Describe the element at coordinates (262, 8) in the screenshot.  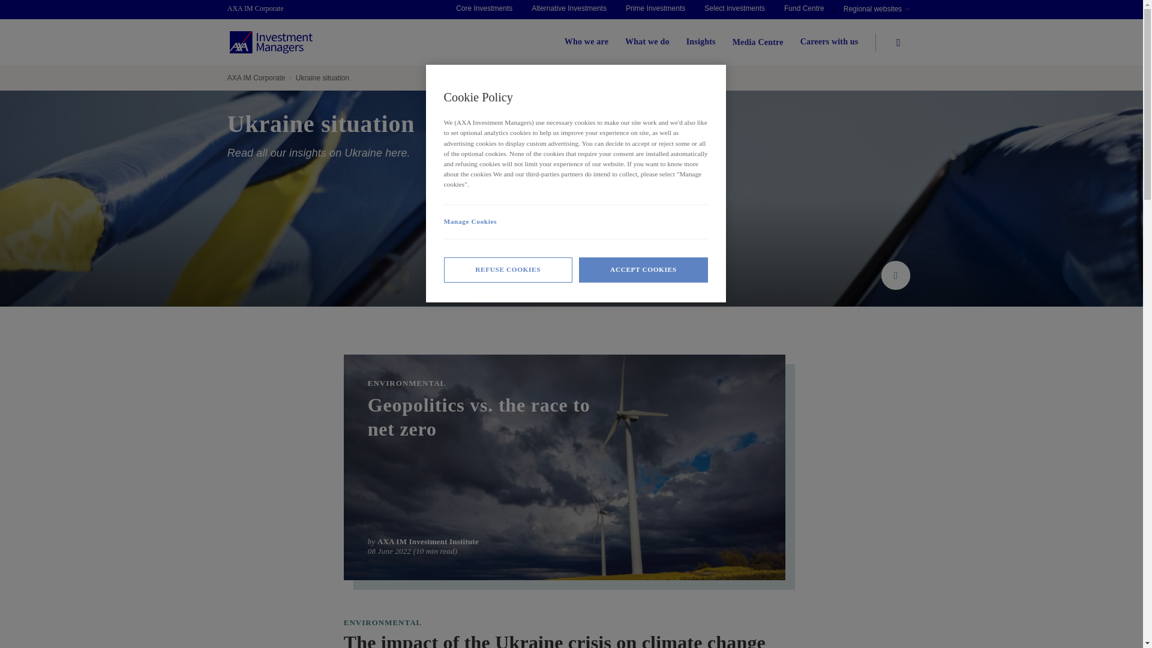
I see `AXA IM Corporate` at that location.